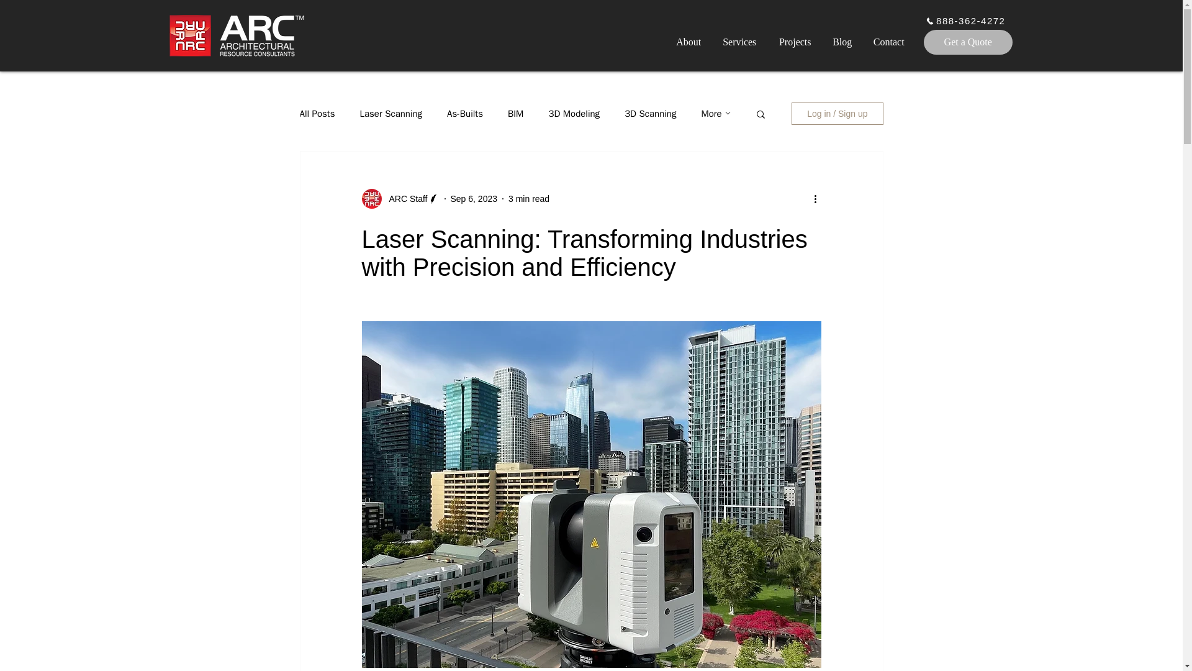  Describe the element at coordinates (529, 199) in the screenshot. I see `3 min read` at that location.